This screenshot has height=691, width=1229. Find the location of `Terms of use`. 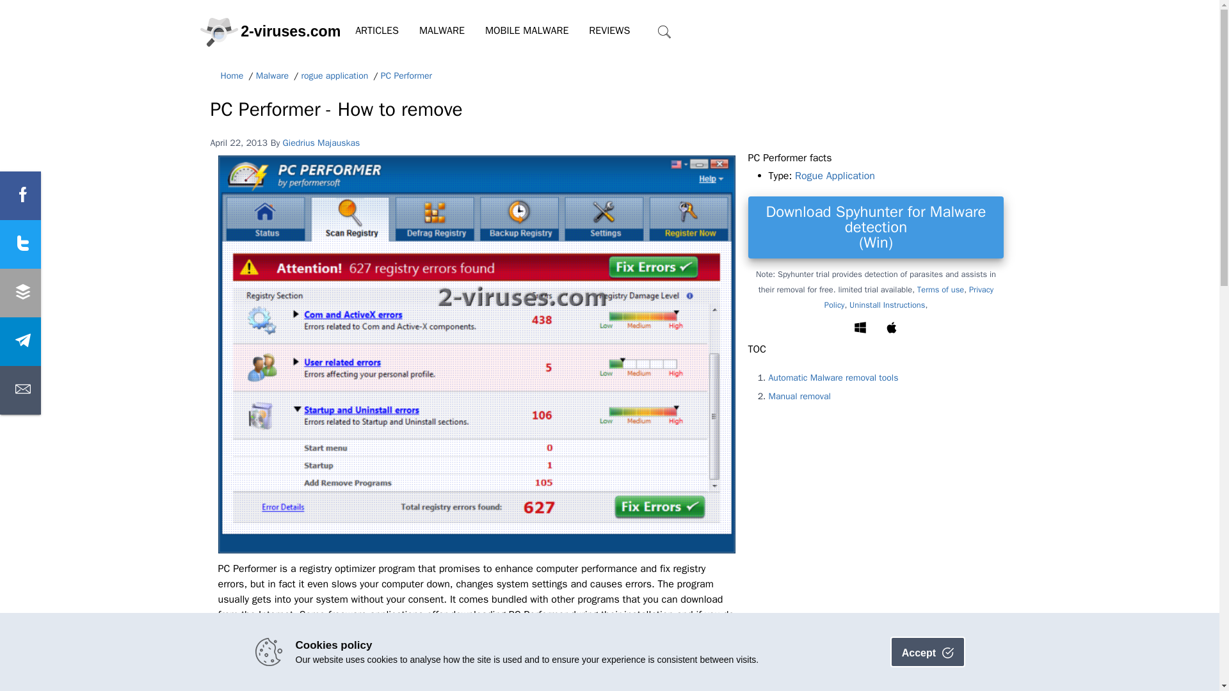

Terms of use is located at coordinates (940, 289).